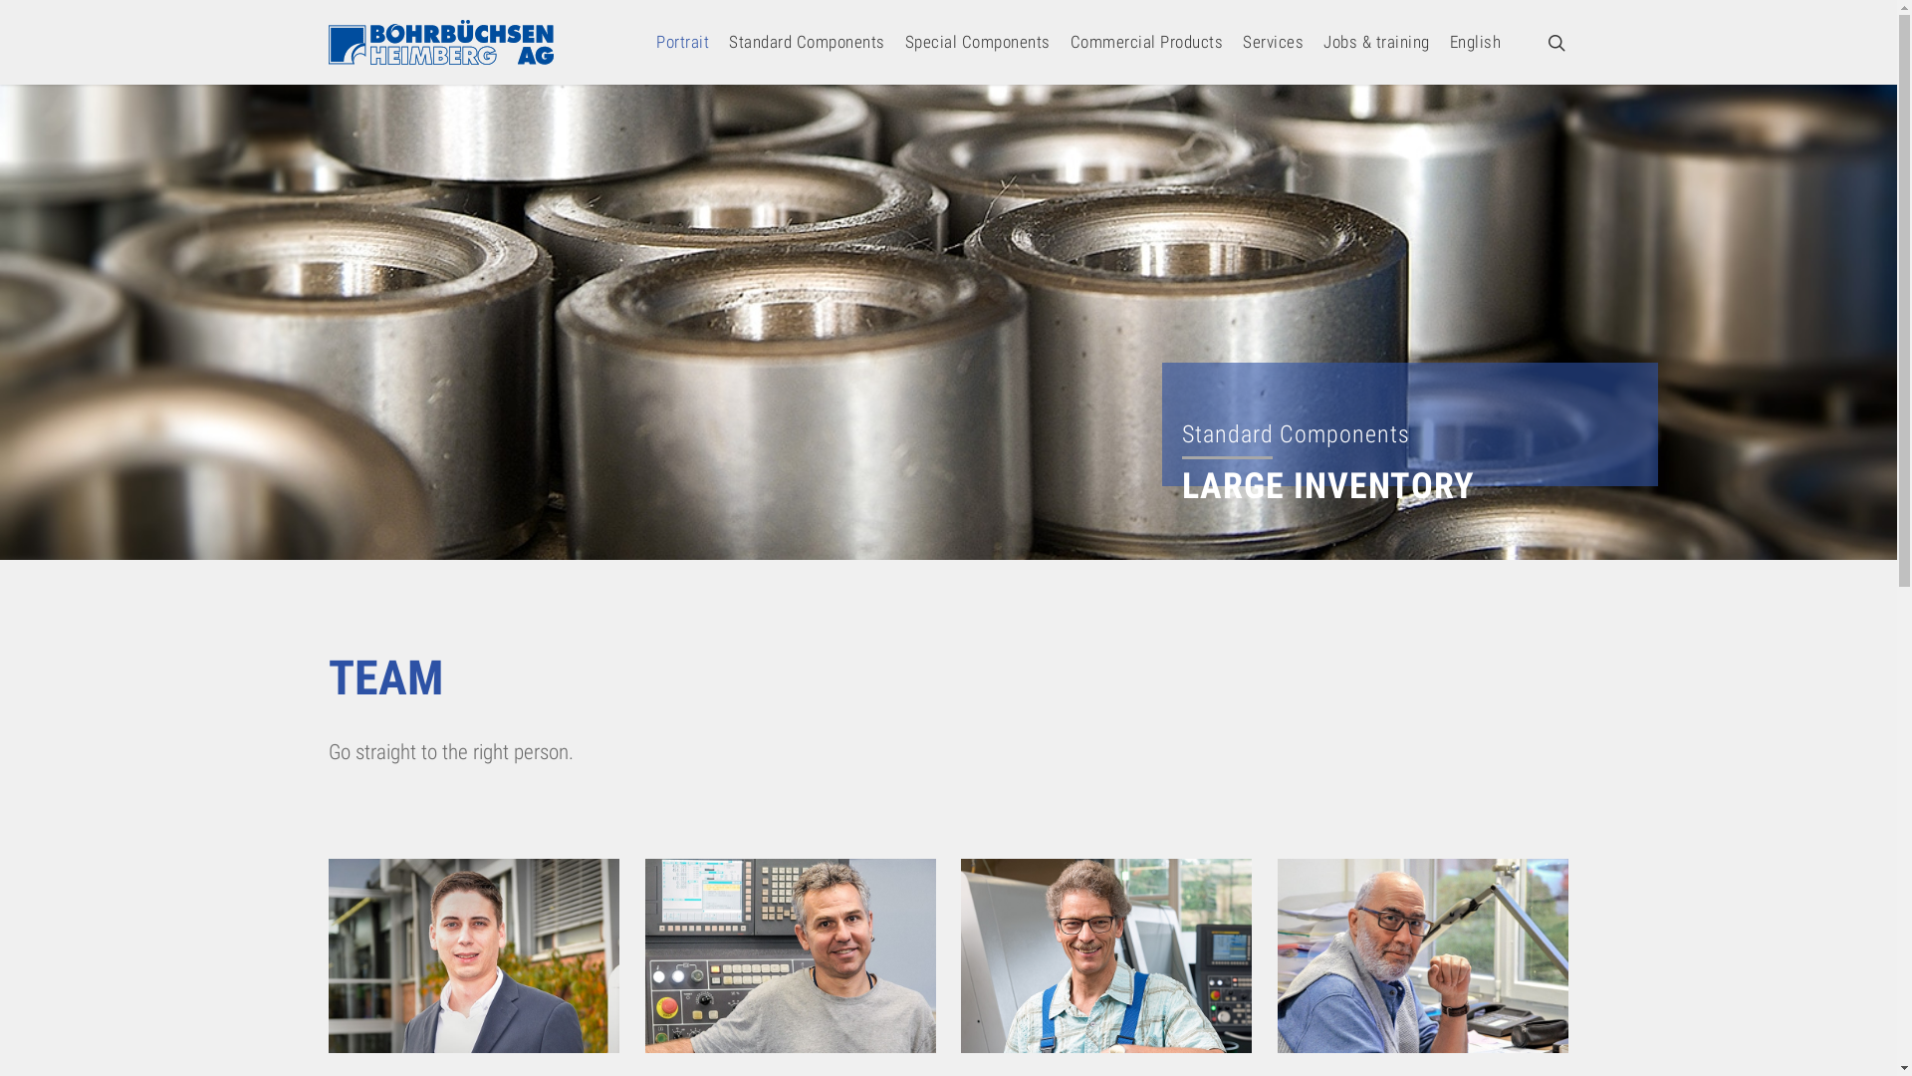 Image resolution: width=1912 pixels, height=1076 pixels. What do you see at coordinates (1376, 42) in the screenshot?
I see `Jobs & training` at bounding box center [1376, 42].